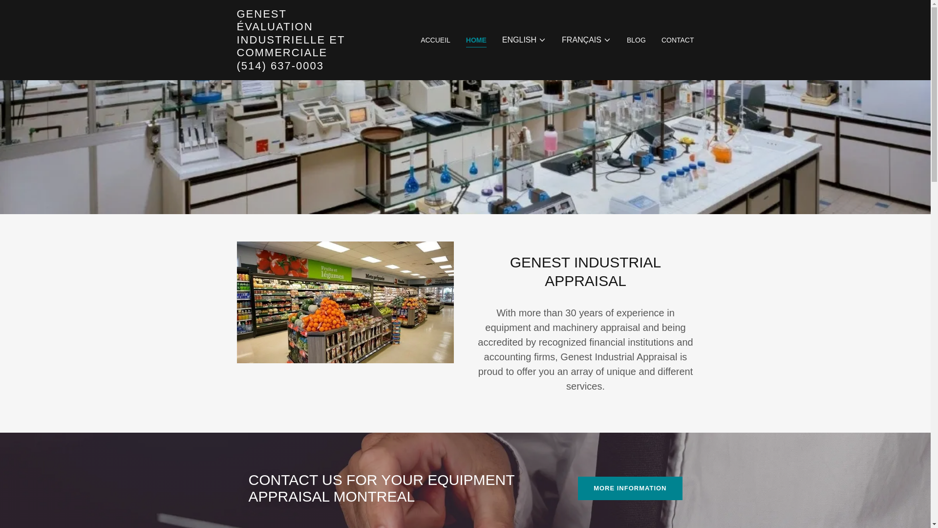 The image size is (938, 528). I want to click on CONTACT, so click(677, 40).